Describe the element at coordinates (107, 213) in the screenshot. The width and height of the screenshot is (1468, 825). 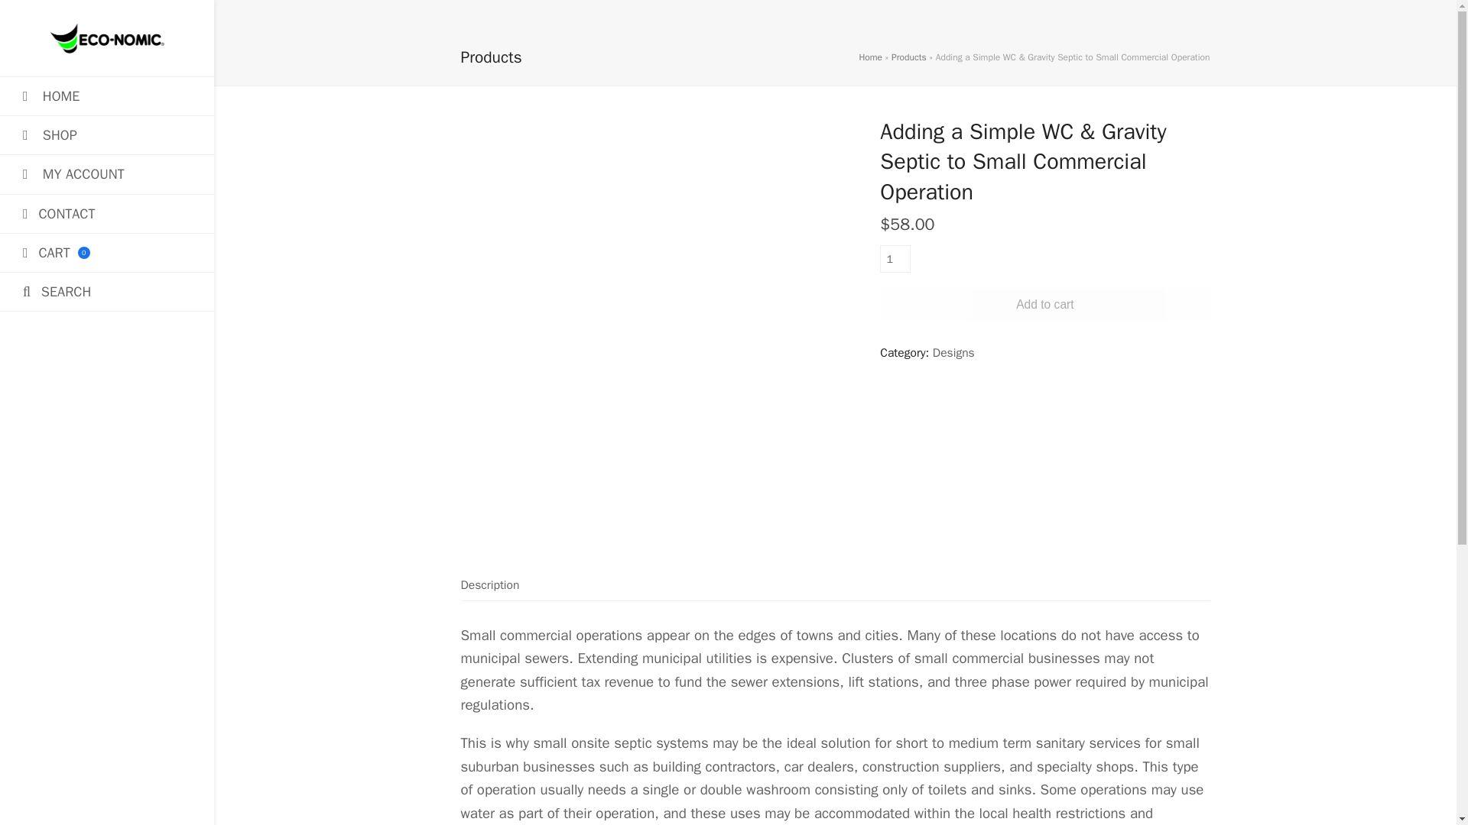
I see `Designs` at that location.